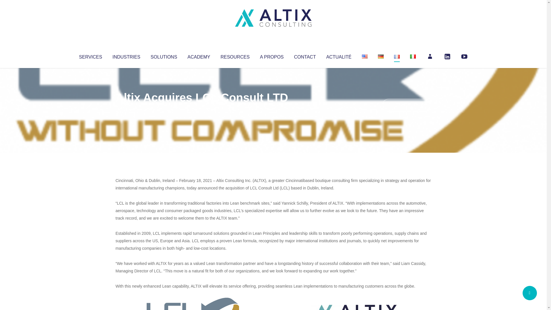  Describe the element at coordinates (90, 56) in the screenshot. I see `SERVICES` at that location.